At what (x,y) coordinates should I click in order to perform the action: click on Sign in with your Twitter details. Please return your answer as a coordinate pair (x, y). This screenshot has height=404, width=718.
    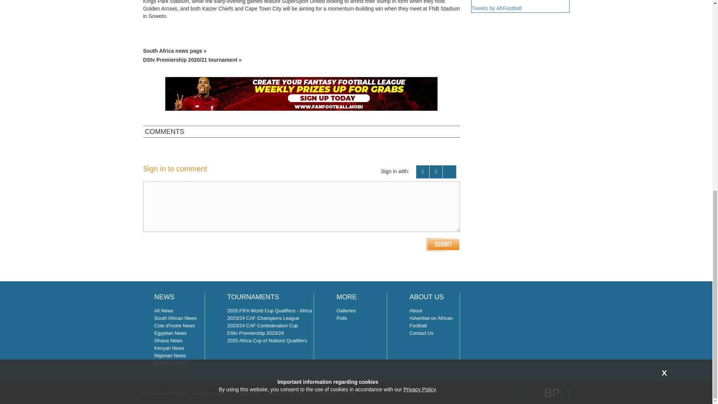
    Looking at the image, I should click on (436, 172).